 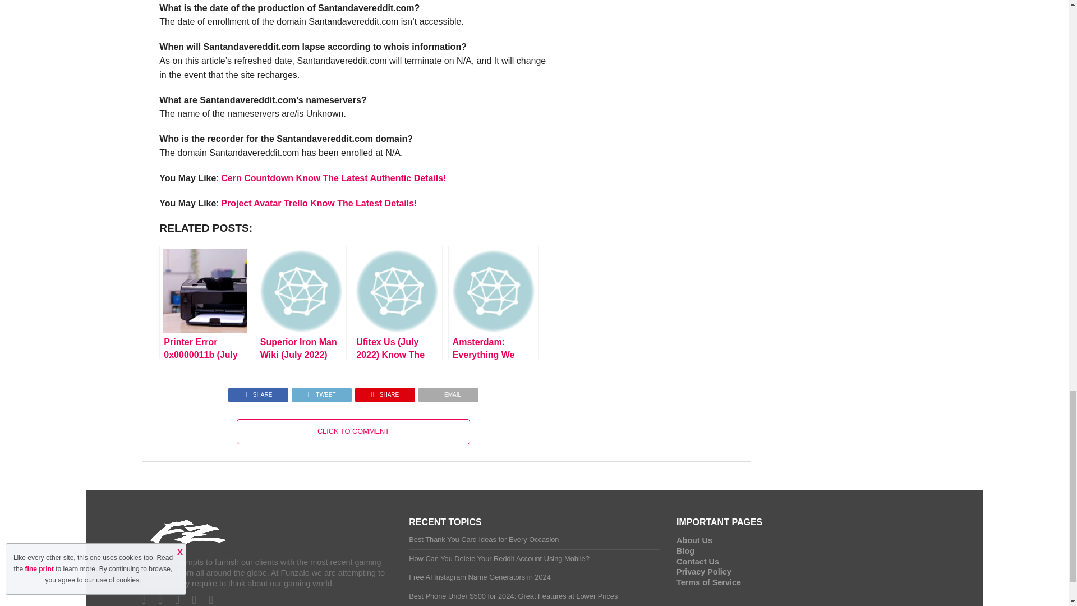 What do you see at coordinates (258, 392) in the screenshot?
I see `SHARE` at bounding box center [258, 392].